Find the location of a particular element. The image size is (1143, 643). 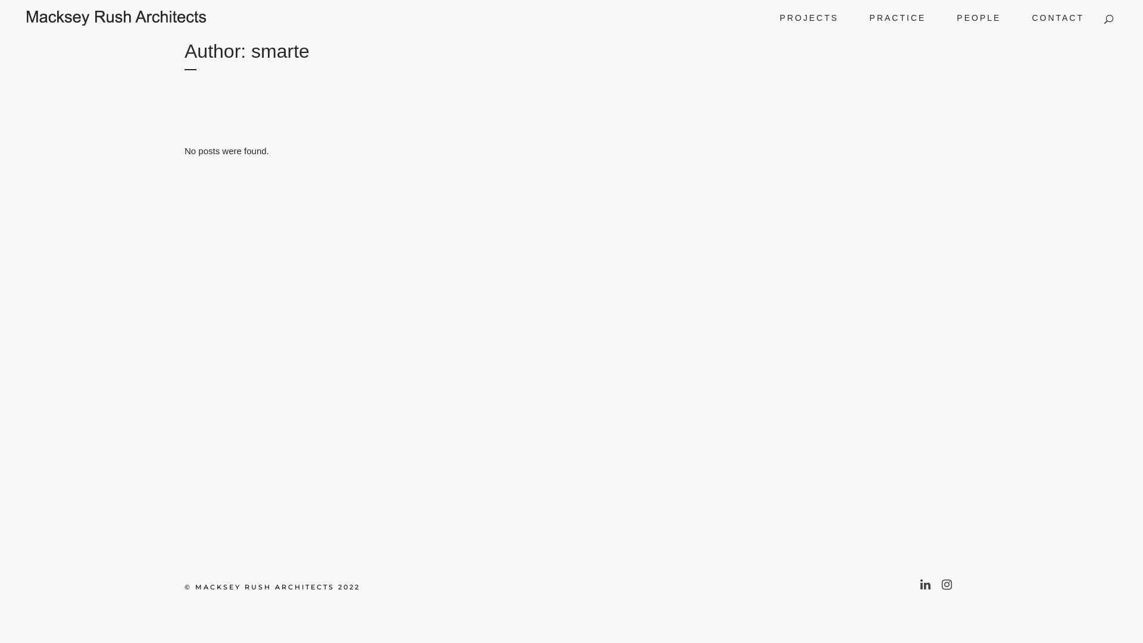

PROJECTS is located at coordinates (810, 18).